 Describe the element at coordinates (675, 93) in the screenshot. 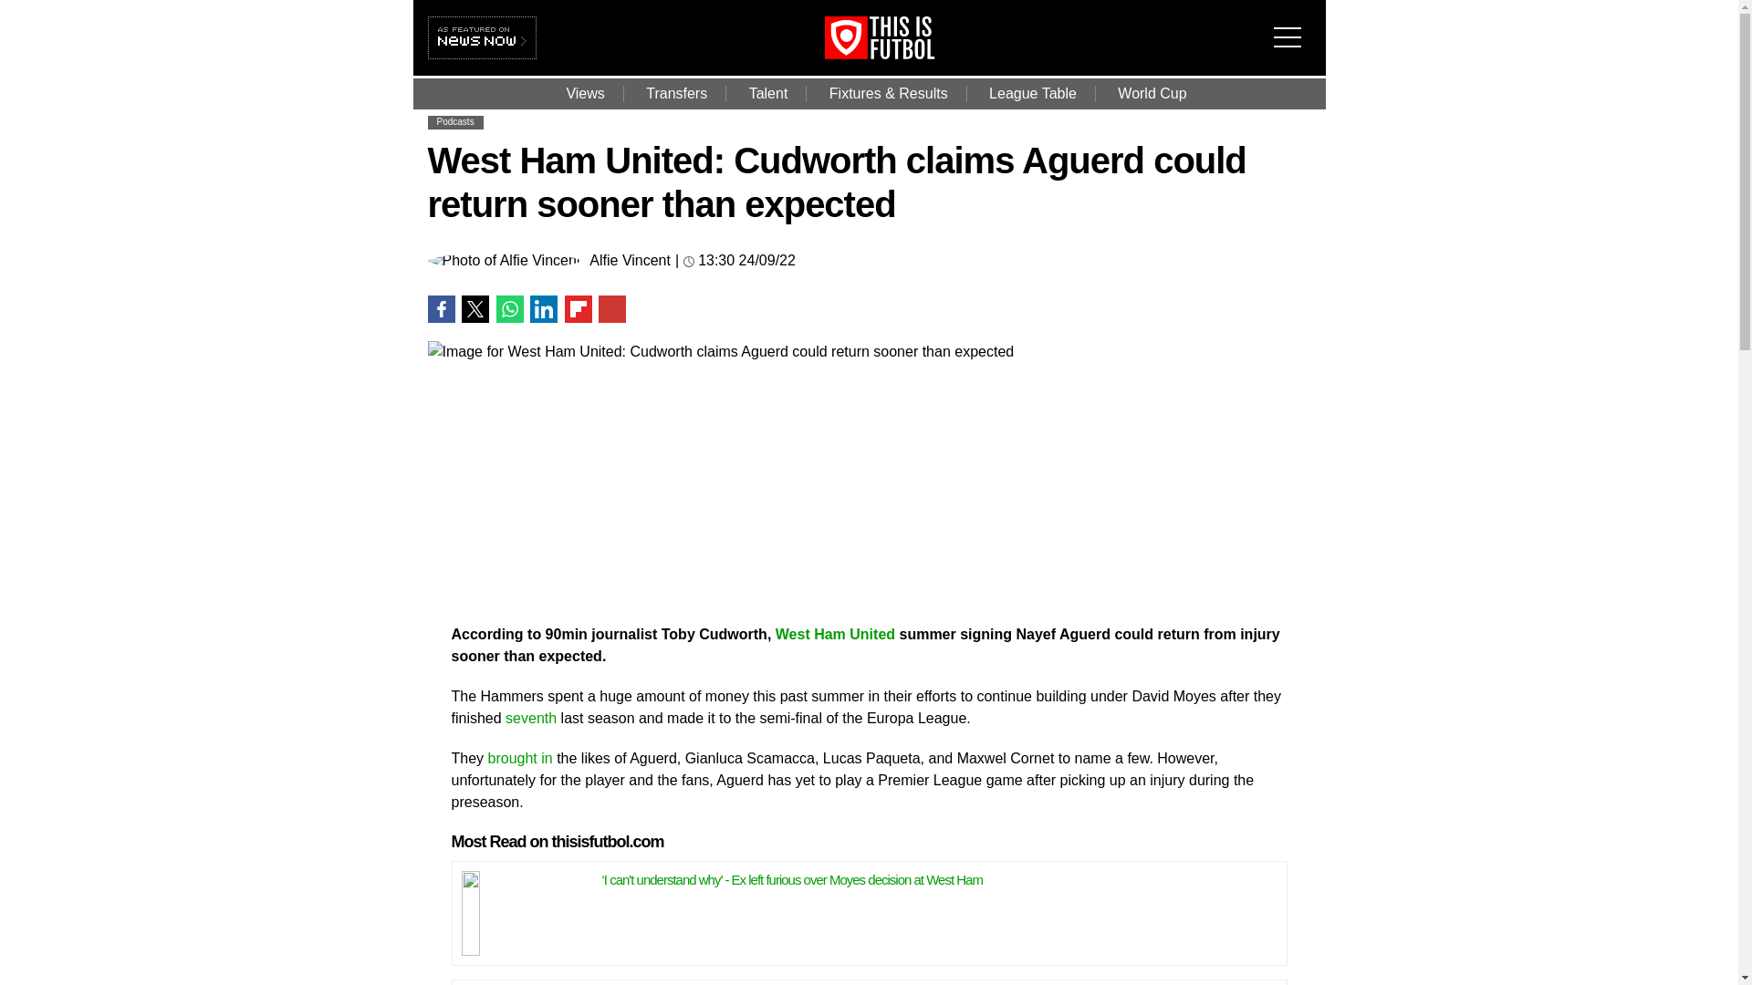

I see `Transfers` at that location.